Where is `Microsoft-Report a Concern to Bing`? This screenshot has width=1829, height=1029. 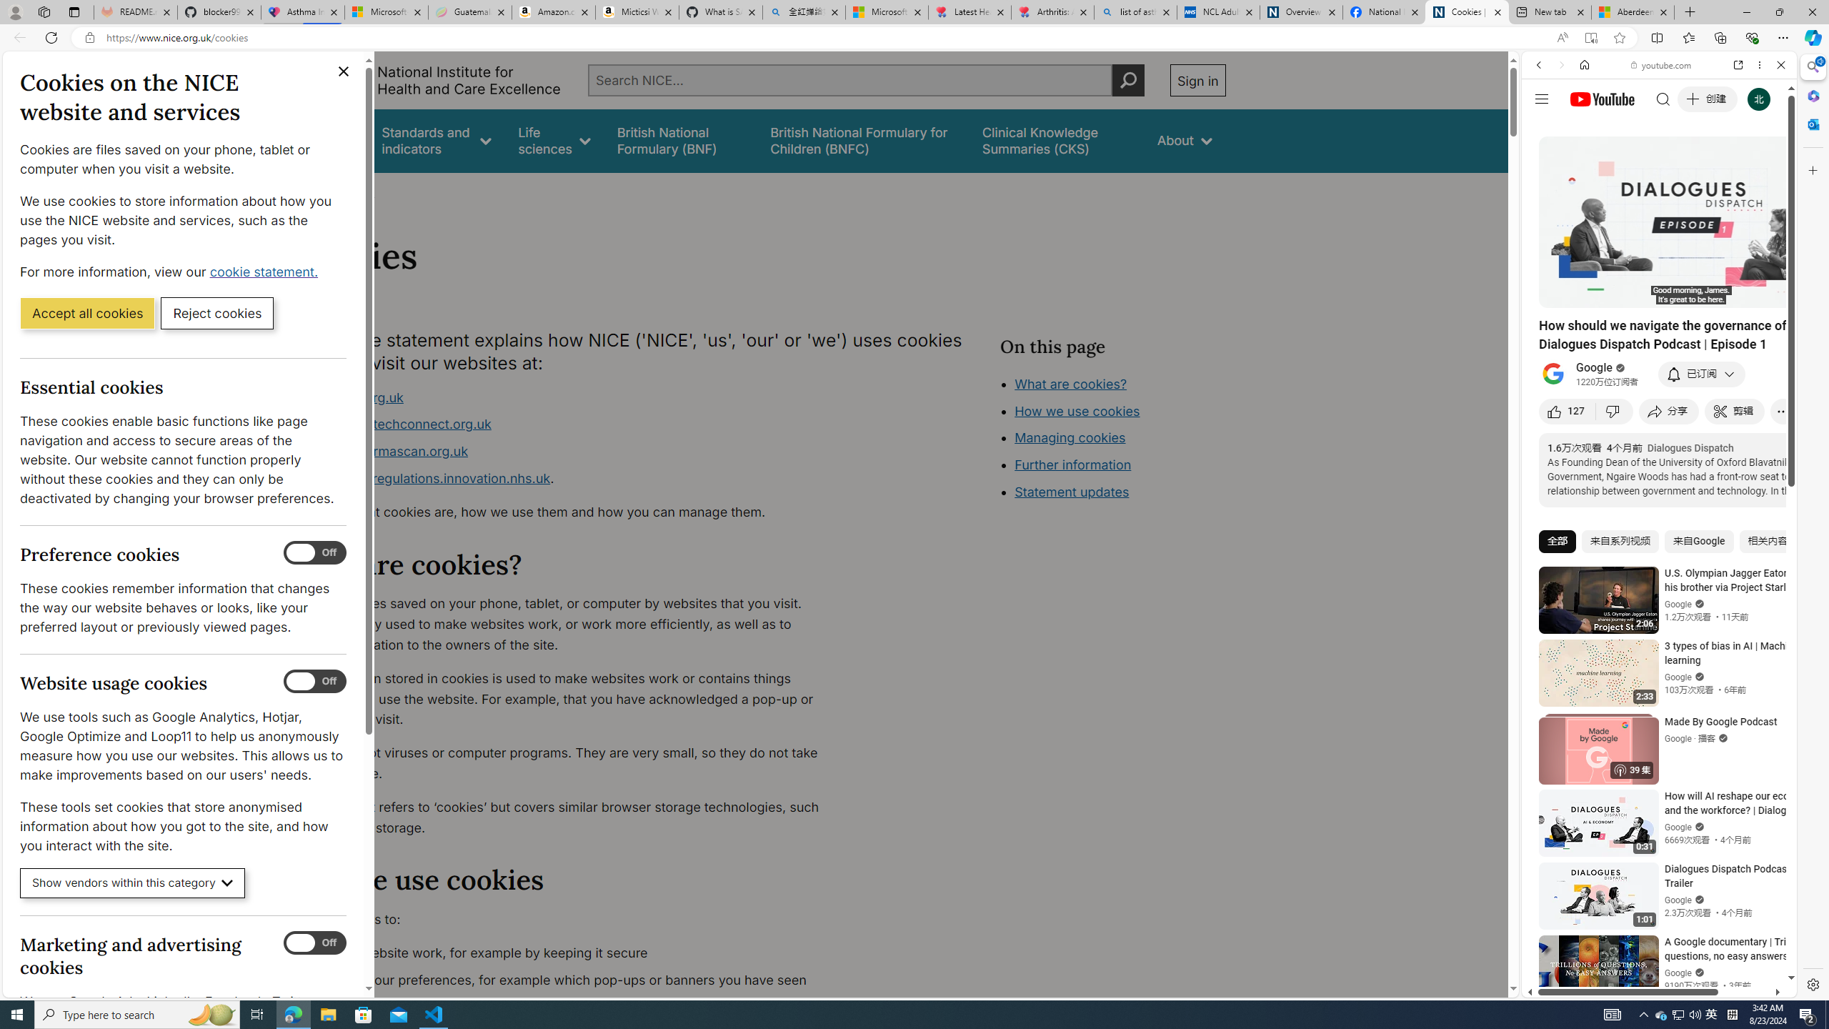 Microsoft-Report a Concern to Bing is located at coordinates (387, 12).